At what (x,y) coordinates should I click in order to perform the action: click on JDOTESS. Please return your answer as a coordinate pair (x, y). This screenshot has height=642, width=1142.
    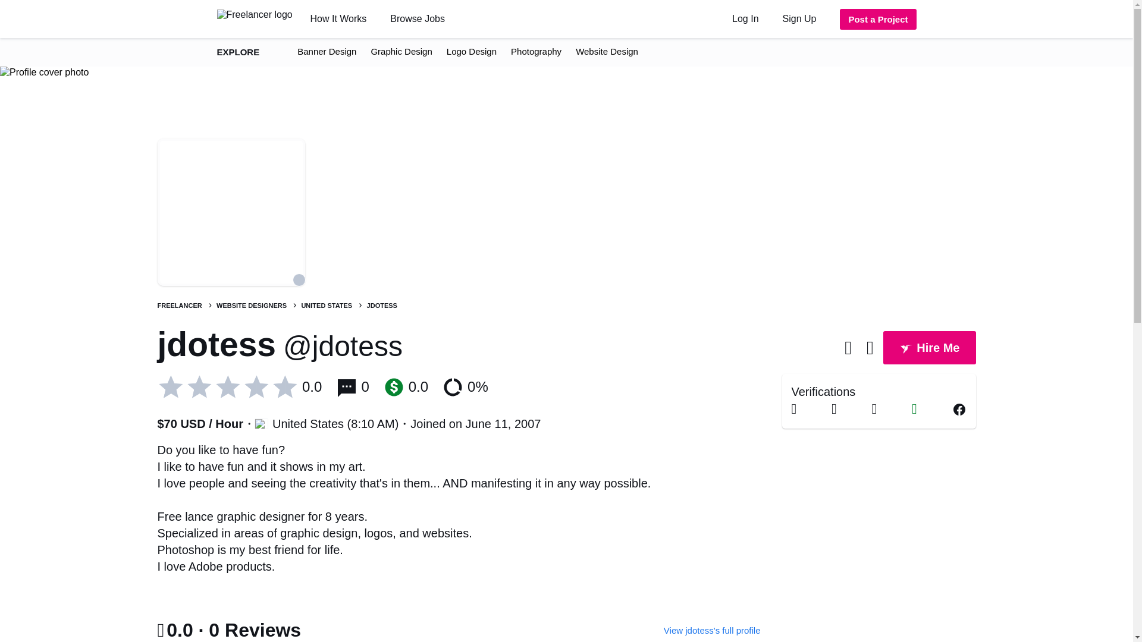
    Looking at the image, I should click on (382, 306).